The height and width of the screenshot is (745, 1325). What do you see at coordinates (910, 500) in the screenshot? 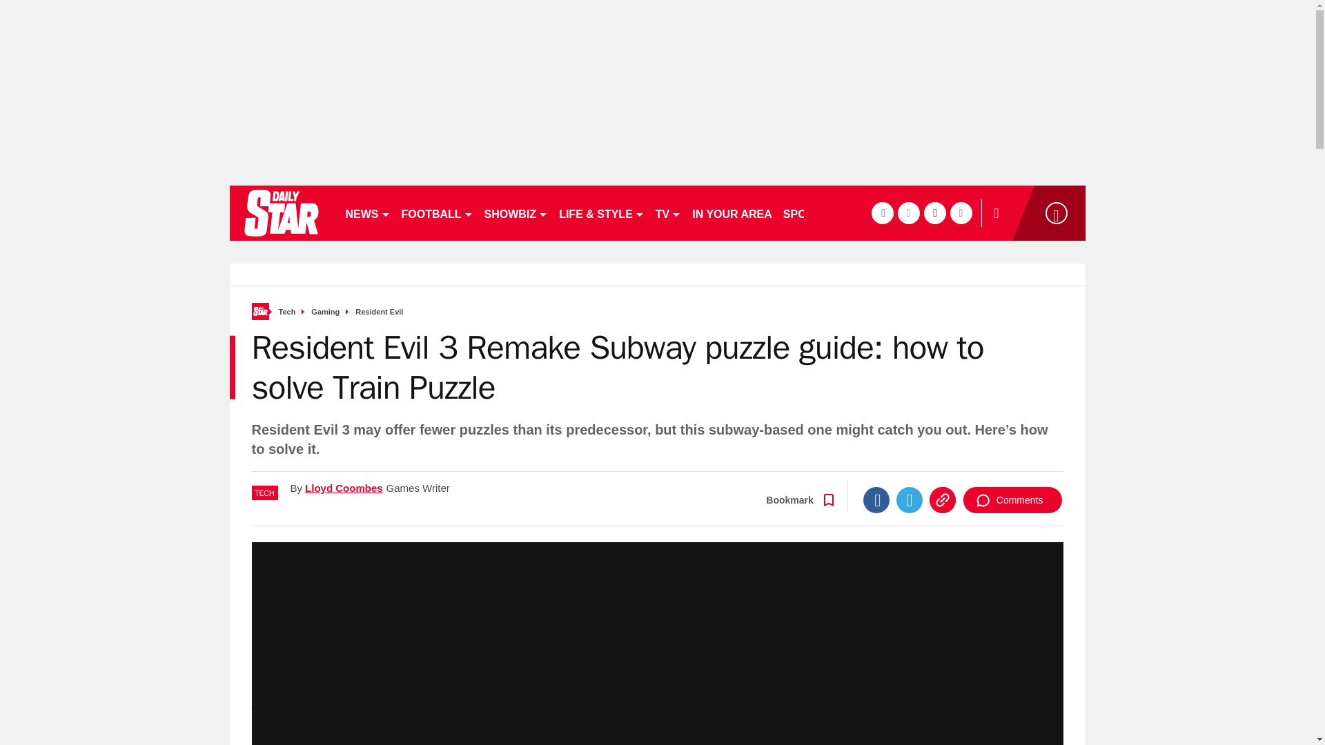
I see `Twitter` at bounding box center [910, 500].